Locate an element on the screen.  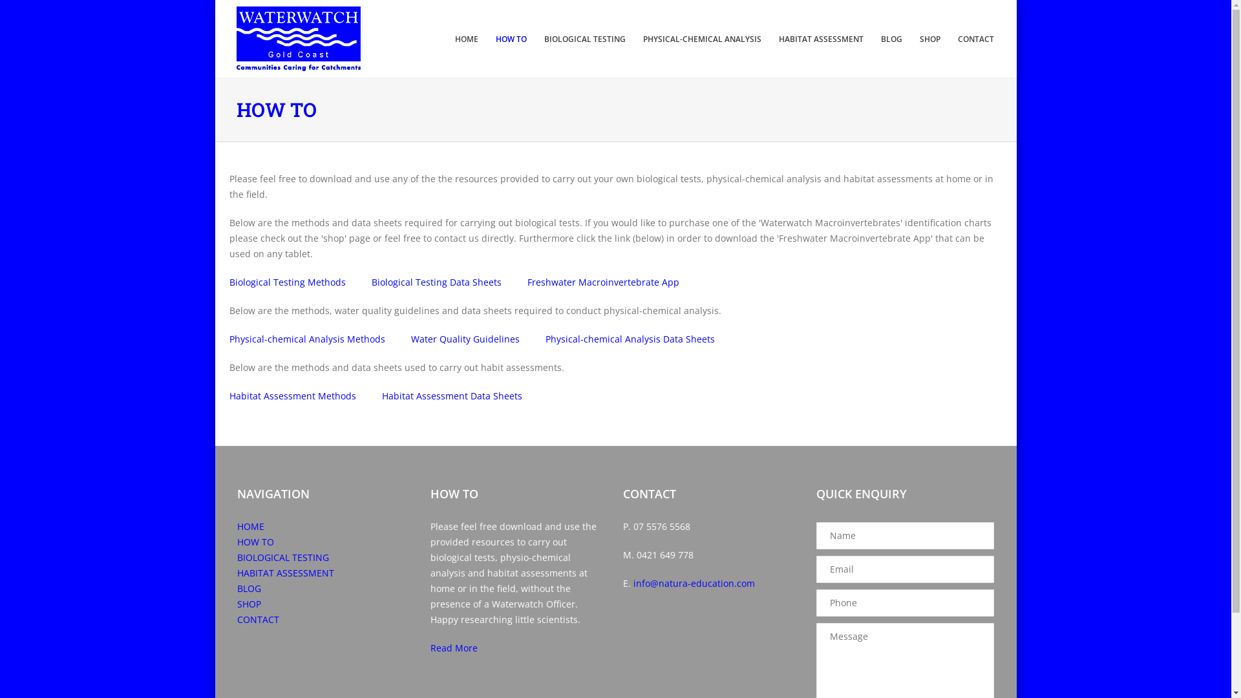
Water Quality Guidelines is located at coordinates (465, 339).